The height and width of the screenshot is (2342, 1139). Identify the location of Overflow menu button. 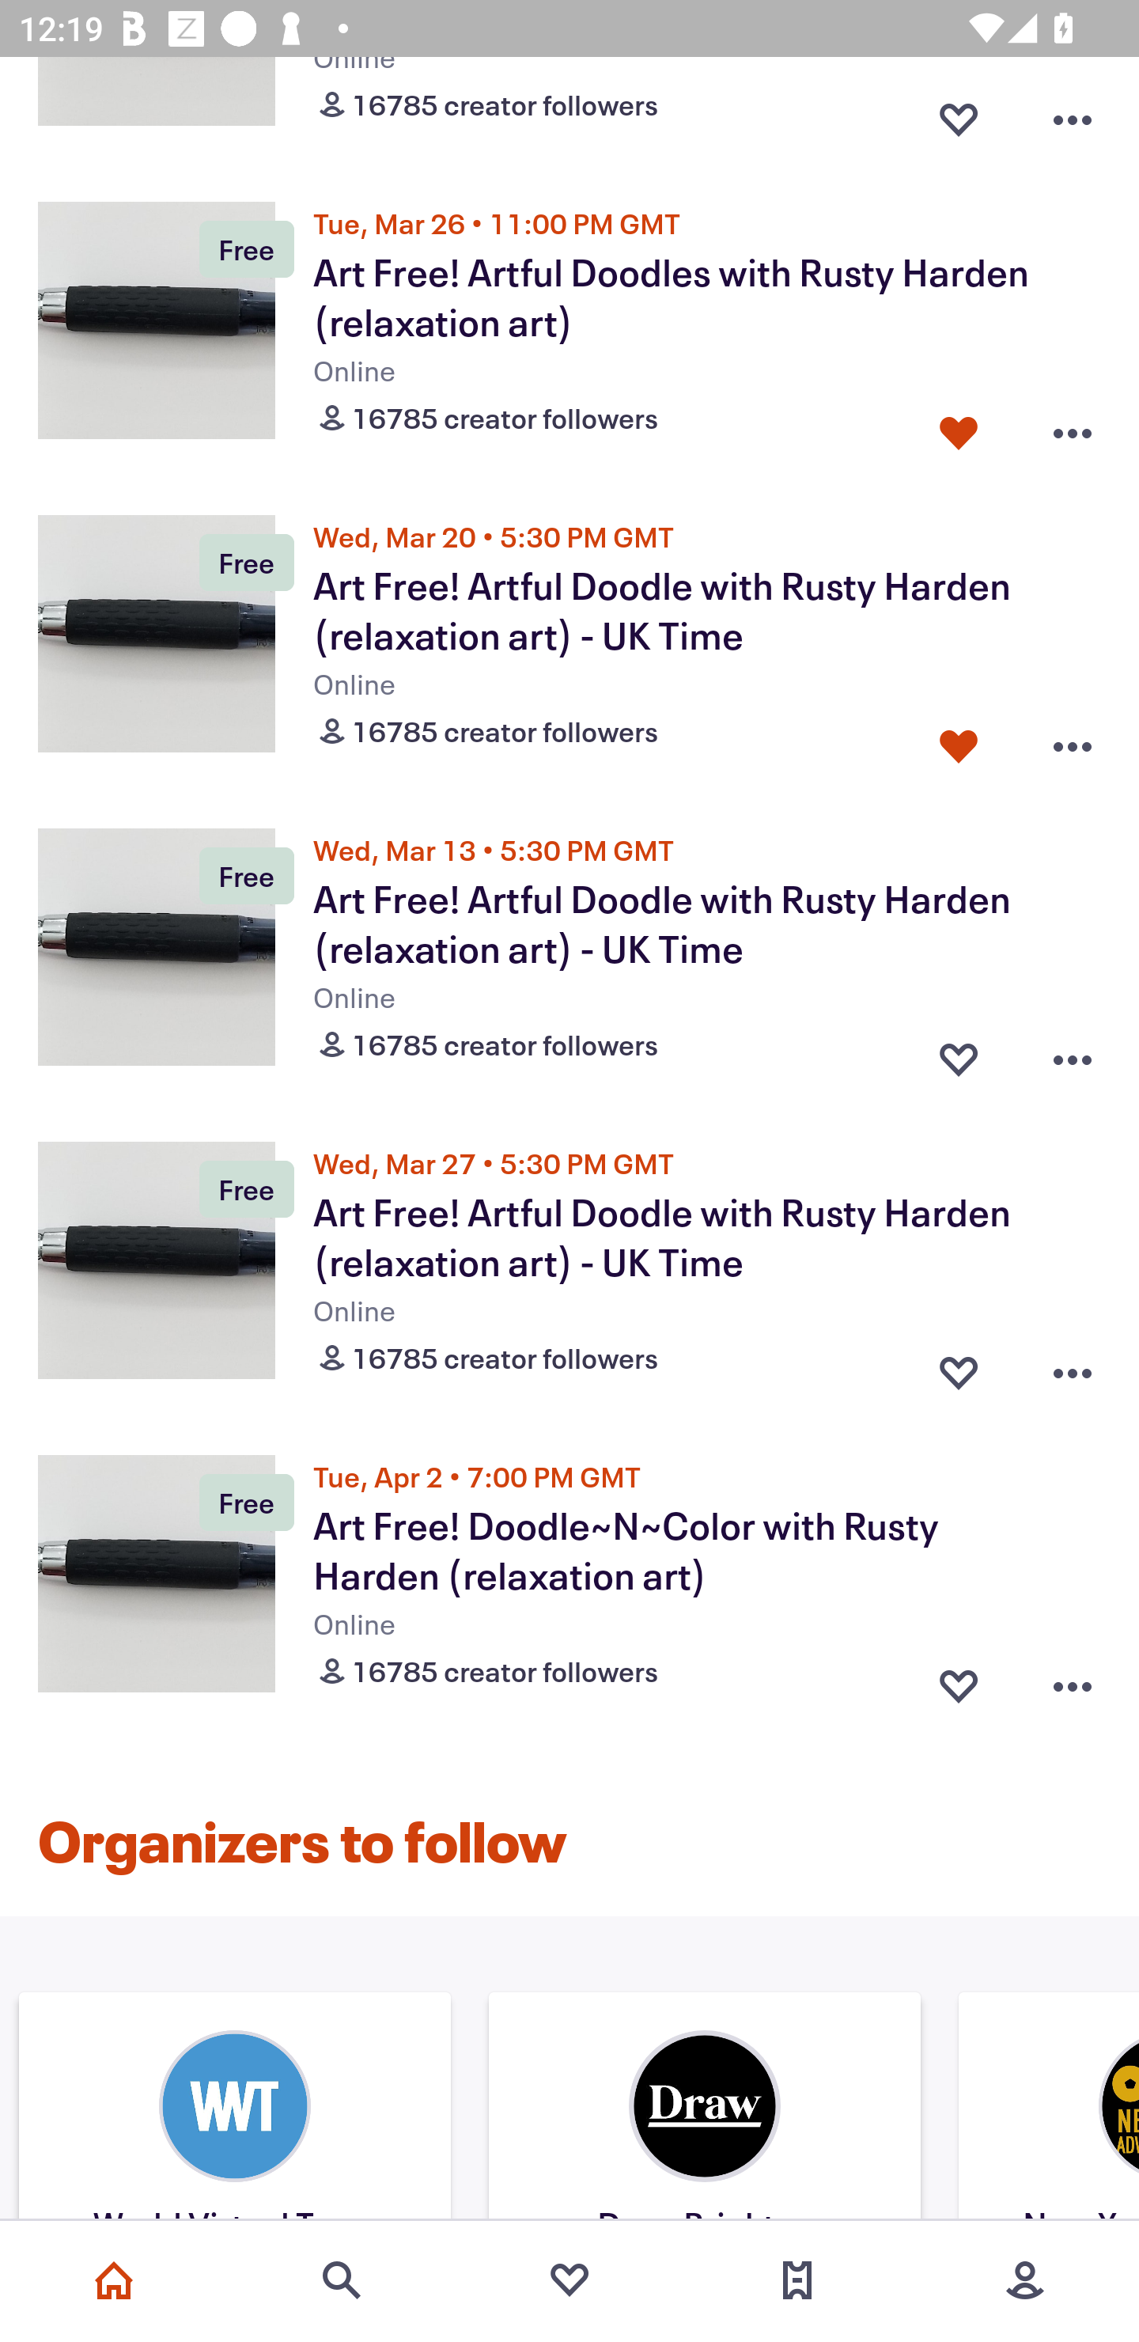
(1073, 1681).